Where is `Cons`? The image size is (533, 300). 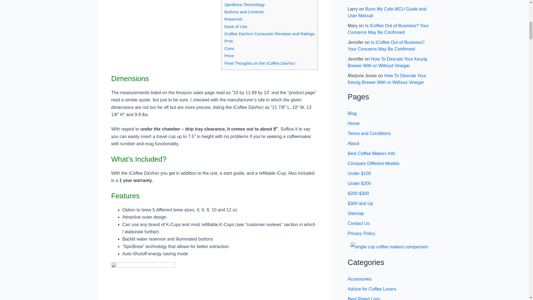
Cons is located at coordinates (229, 48).